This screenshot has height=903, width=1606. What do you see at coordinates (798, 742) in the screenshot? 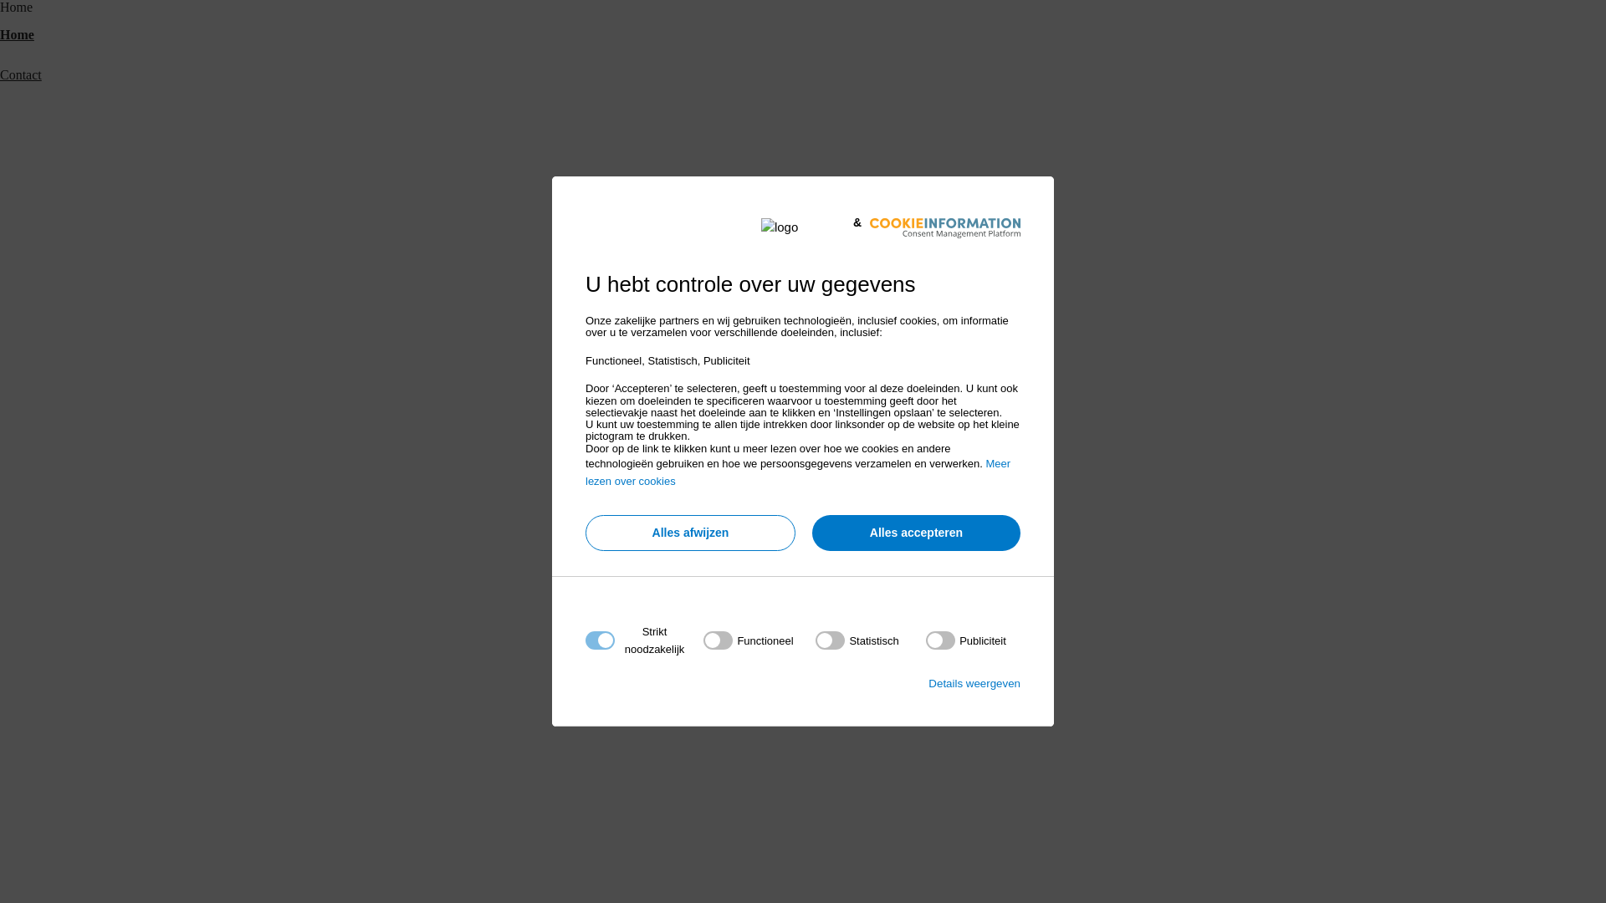
I see `Strikt noodzakelijk` at bounding box center [798, 742].